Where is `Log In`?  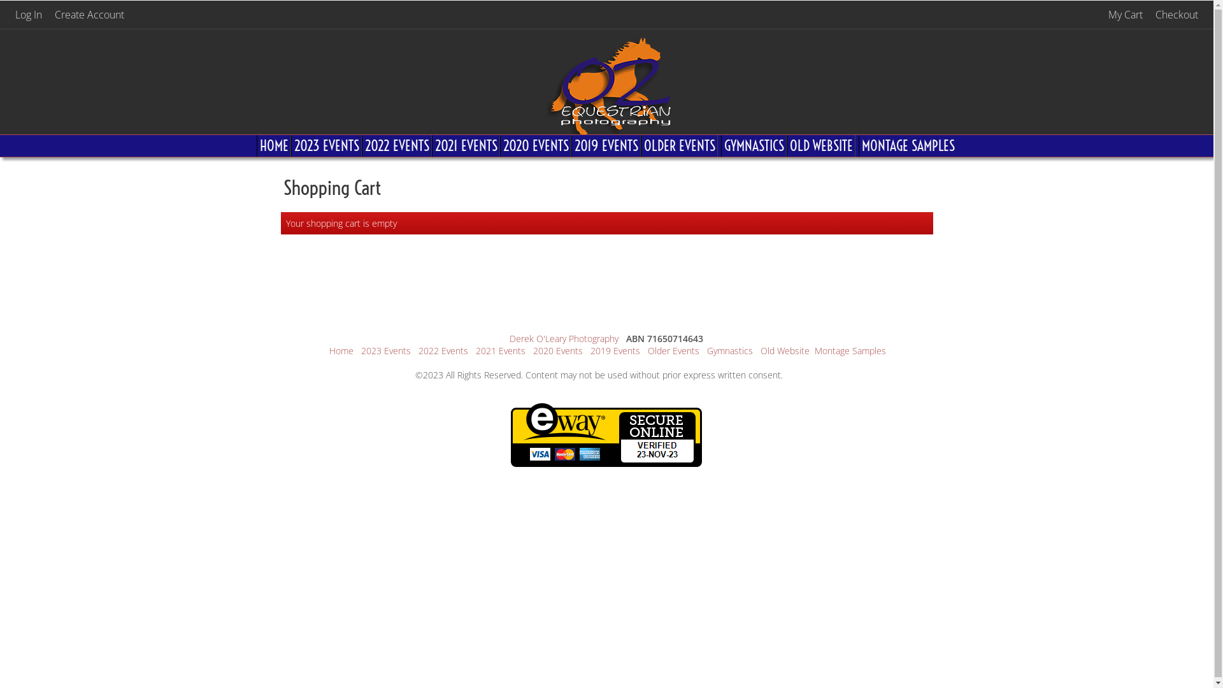 Log In is located at coordinates (29, 15).